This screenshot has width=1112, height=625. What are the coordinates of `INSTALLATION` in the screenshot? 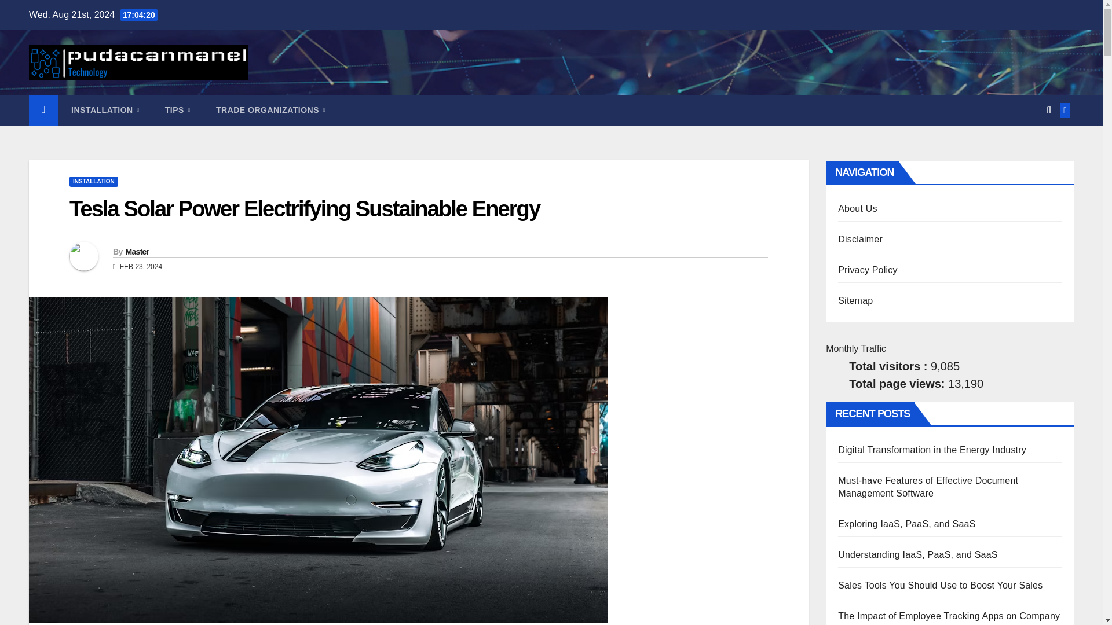 It's located at (105, 110).